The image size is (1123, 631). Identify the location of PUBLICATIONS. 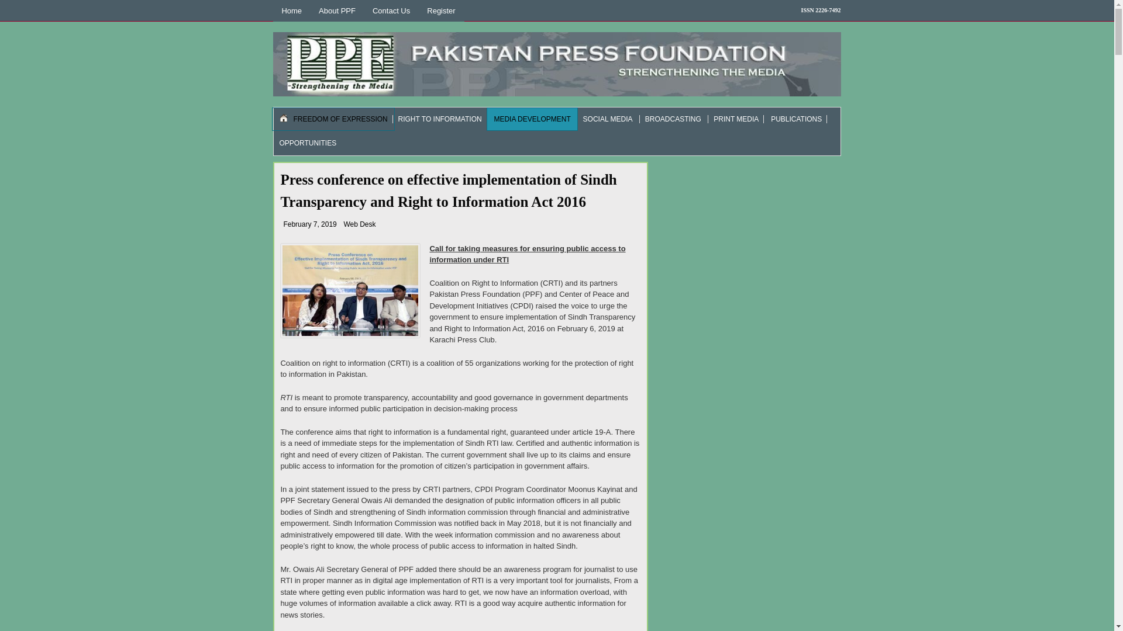
(797, 119).